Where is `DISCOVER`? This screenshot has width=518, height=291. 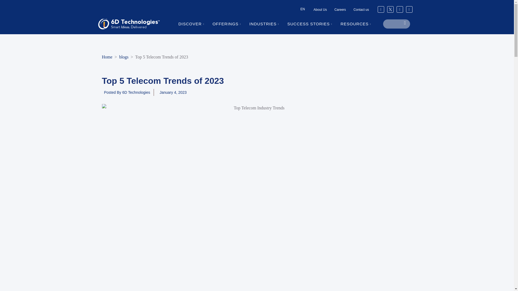
DISCOVER is located at coordinates (194, 24).